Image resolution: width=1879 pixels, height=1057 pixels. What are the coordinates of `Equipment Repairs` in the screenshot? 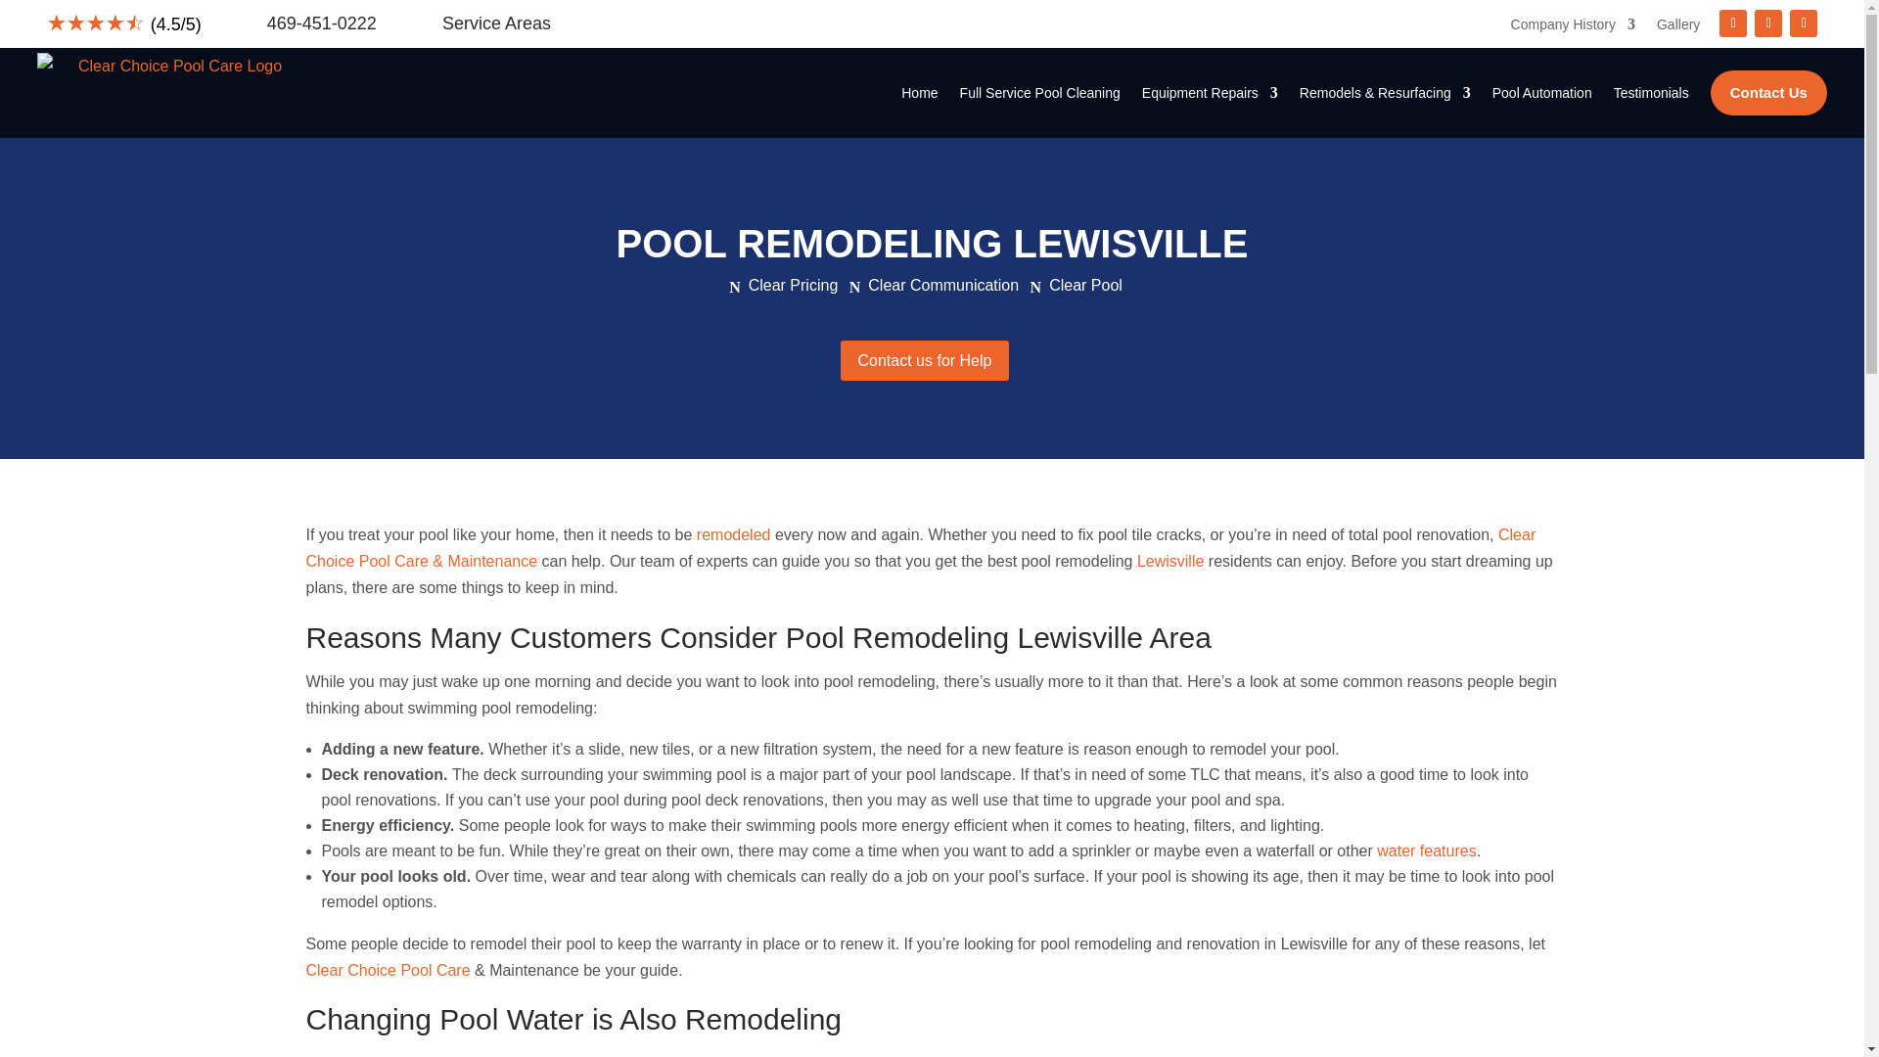 It's located at (1210, 92).